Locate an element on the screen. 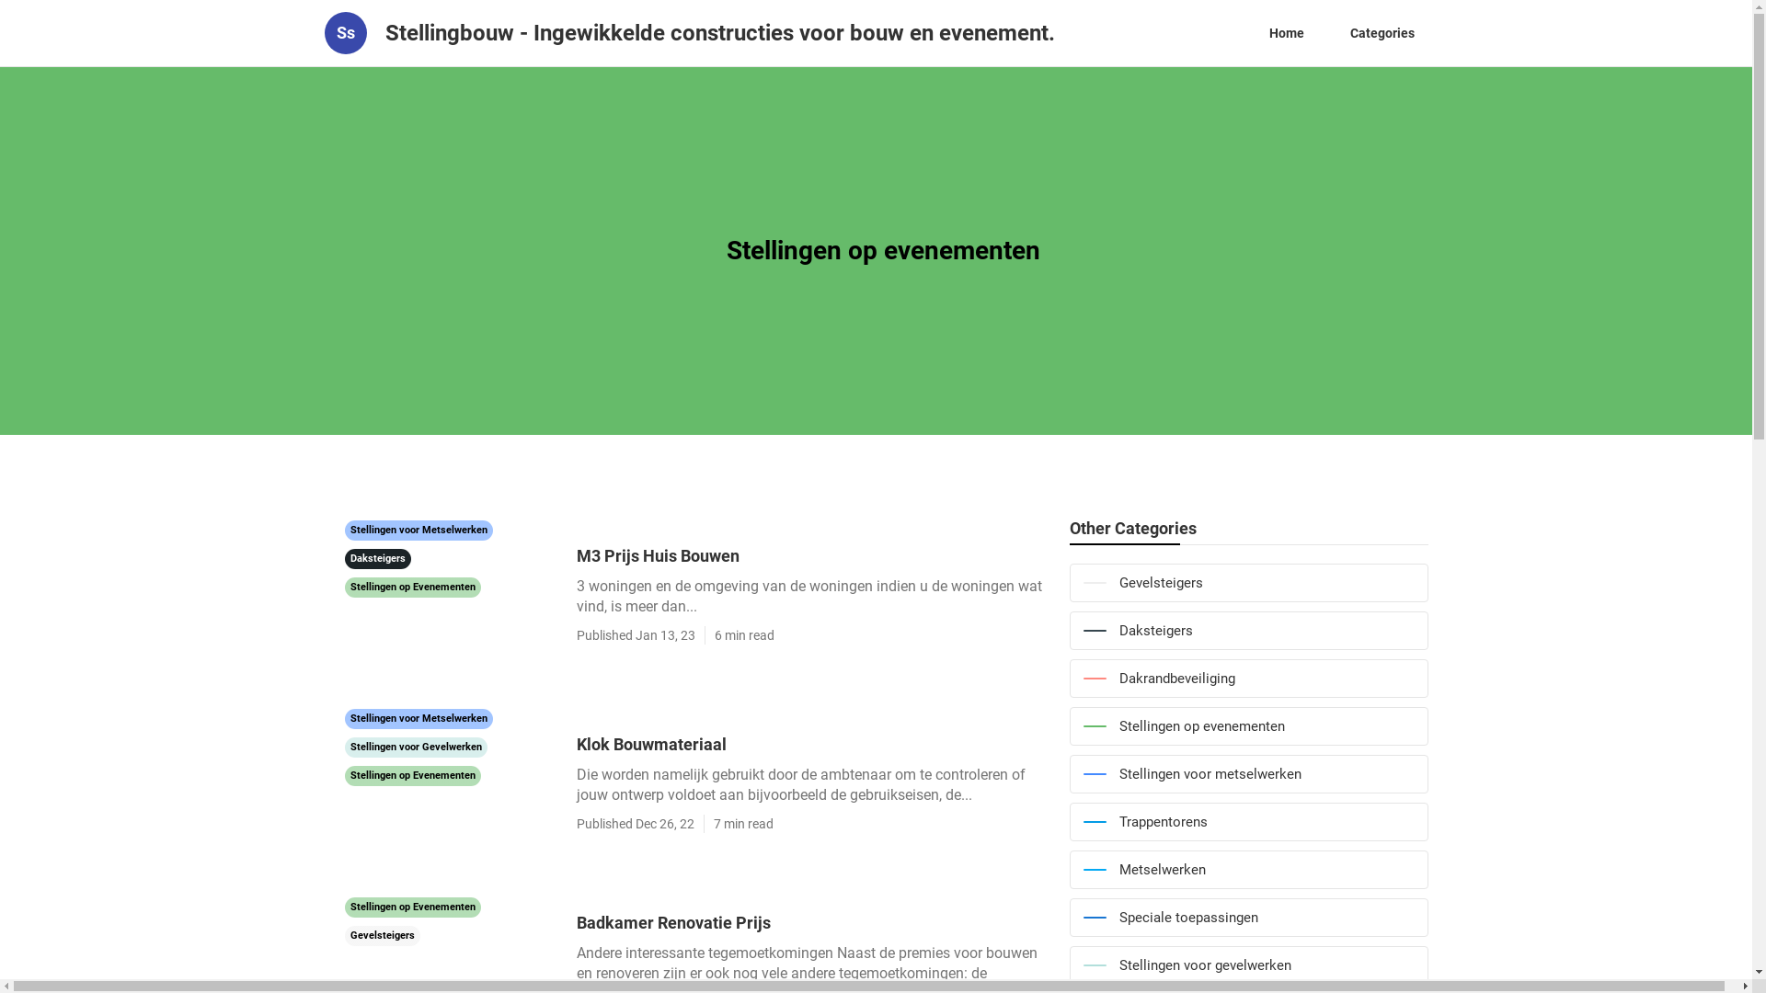  Stellingen op Evenementen is located at coordinates (412, 906).